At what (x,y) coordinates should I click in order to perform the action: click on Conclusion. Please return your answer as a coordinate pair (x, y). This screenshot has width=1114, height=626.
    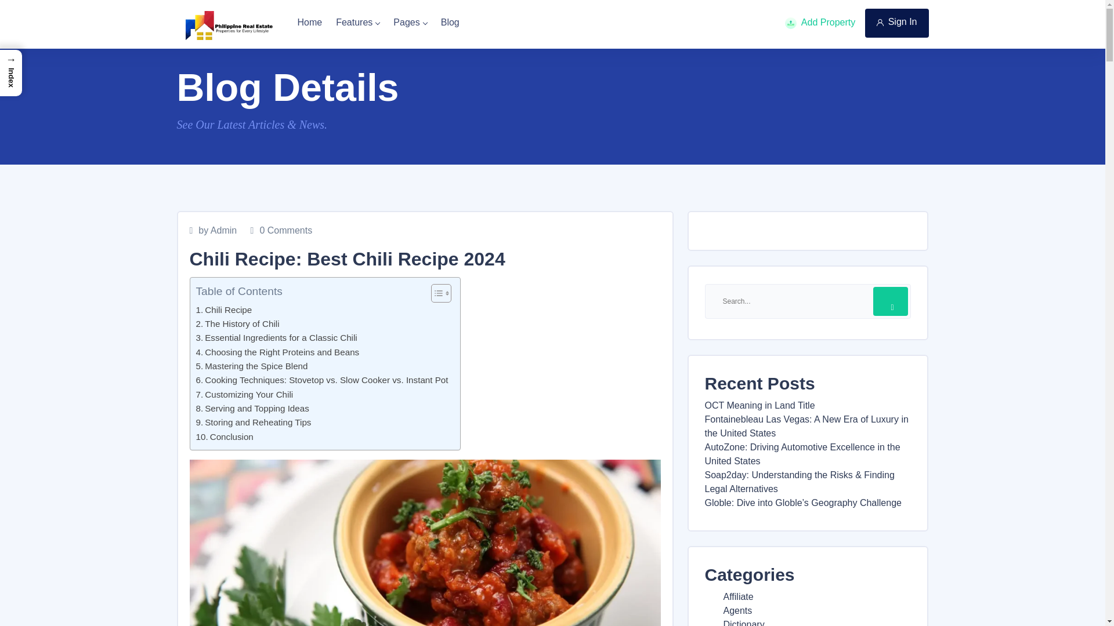
    Looking at the image, I should click on (225, 436).